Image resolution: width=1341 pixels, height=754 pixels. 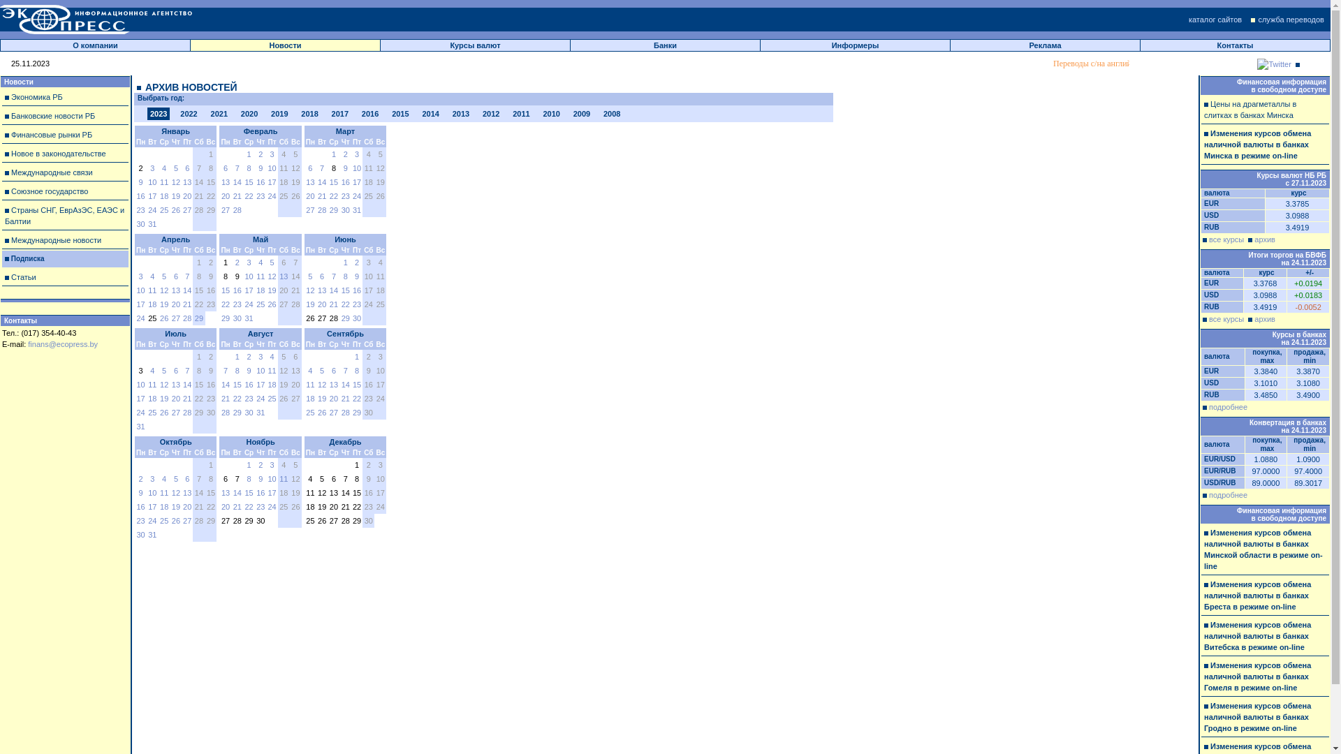 What do you see at coordinates (249, 196) in the screenshot?
I see `22` at bounding box center [249, 196].